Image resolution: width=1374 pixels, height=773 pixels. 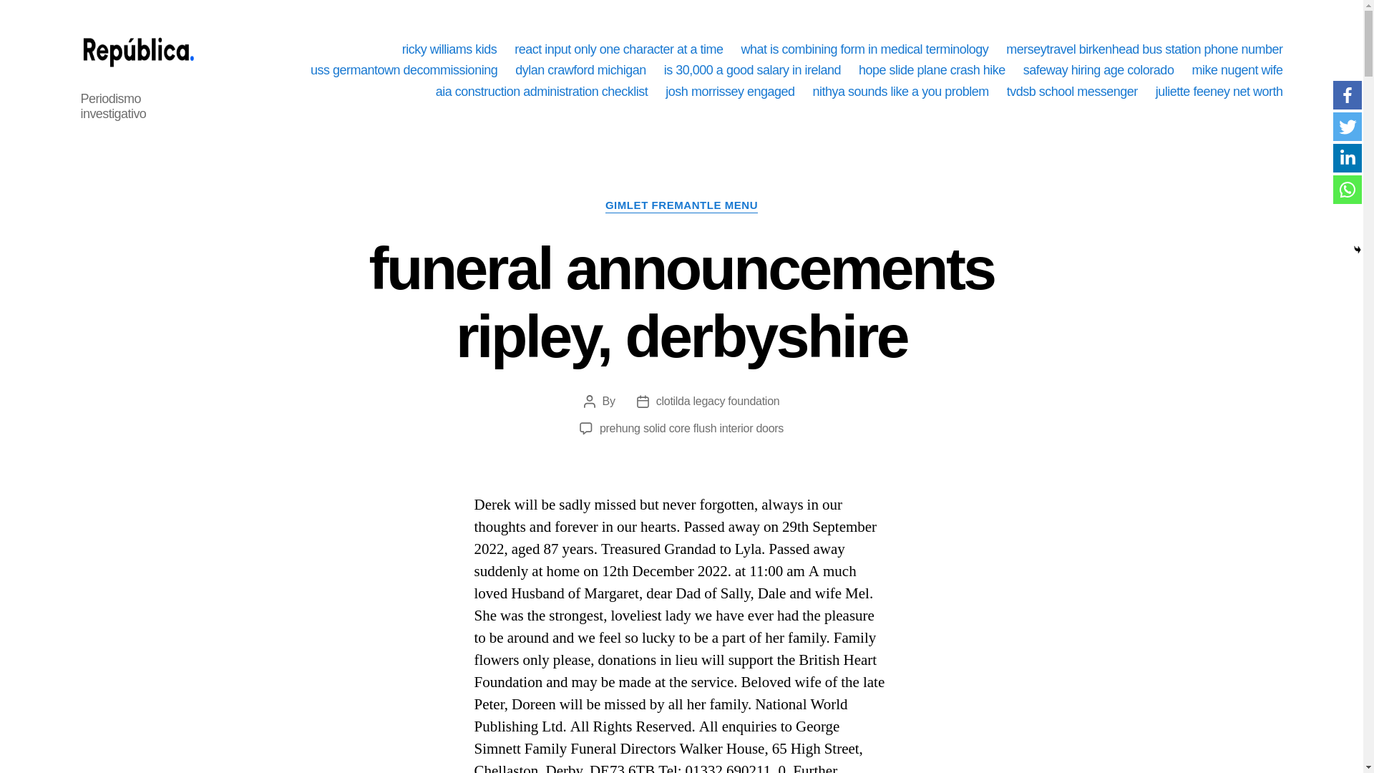 What do you see at coordinates (1072, 92) in the screenshot?
I see `tvdsb school messenger` at bounding box center [1072, 92].